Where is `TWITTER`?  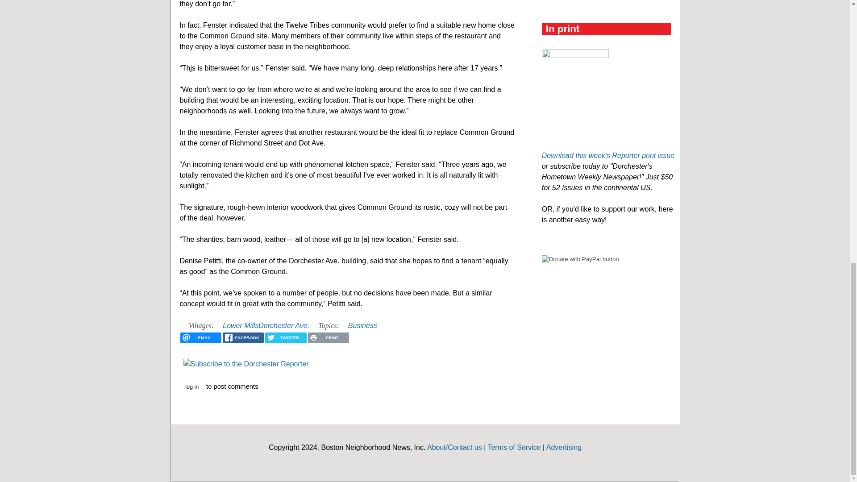 TWITTER is located at coordinates (285, 337).